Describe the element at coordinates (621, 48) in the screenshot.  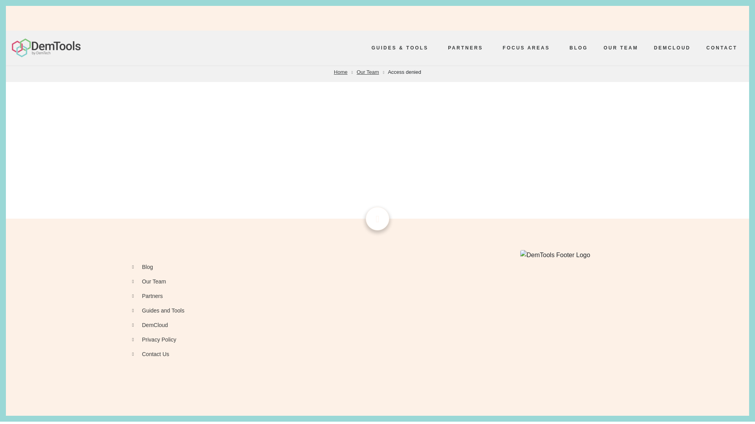
I see `OUR TEAM` at that location.